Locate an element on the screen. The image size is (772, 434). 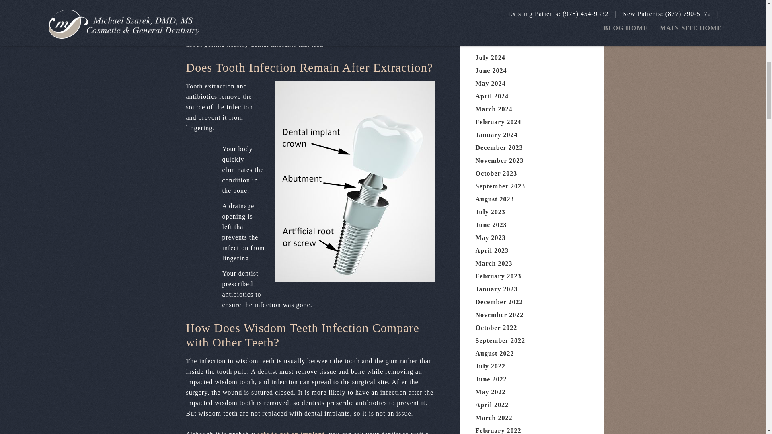
December 2023 is located at coordinates (499, 147).